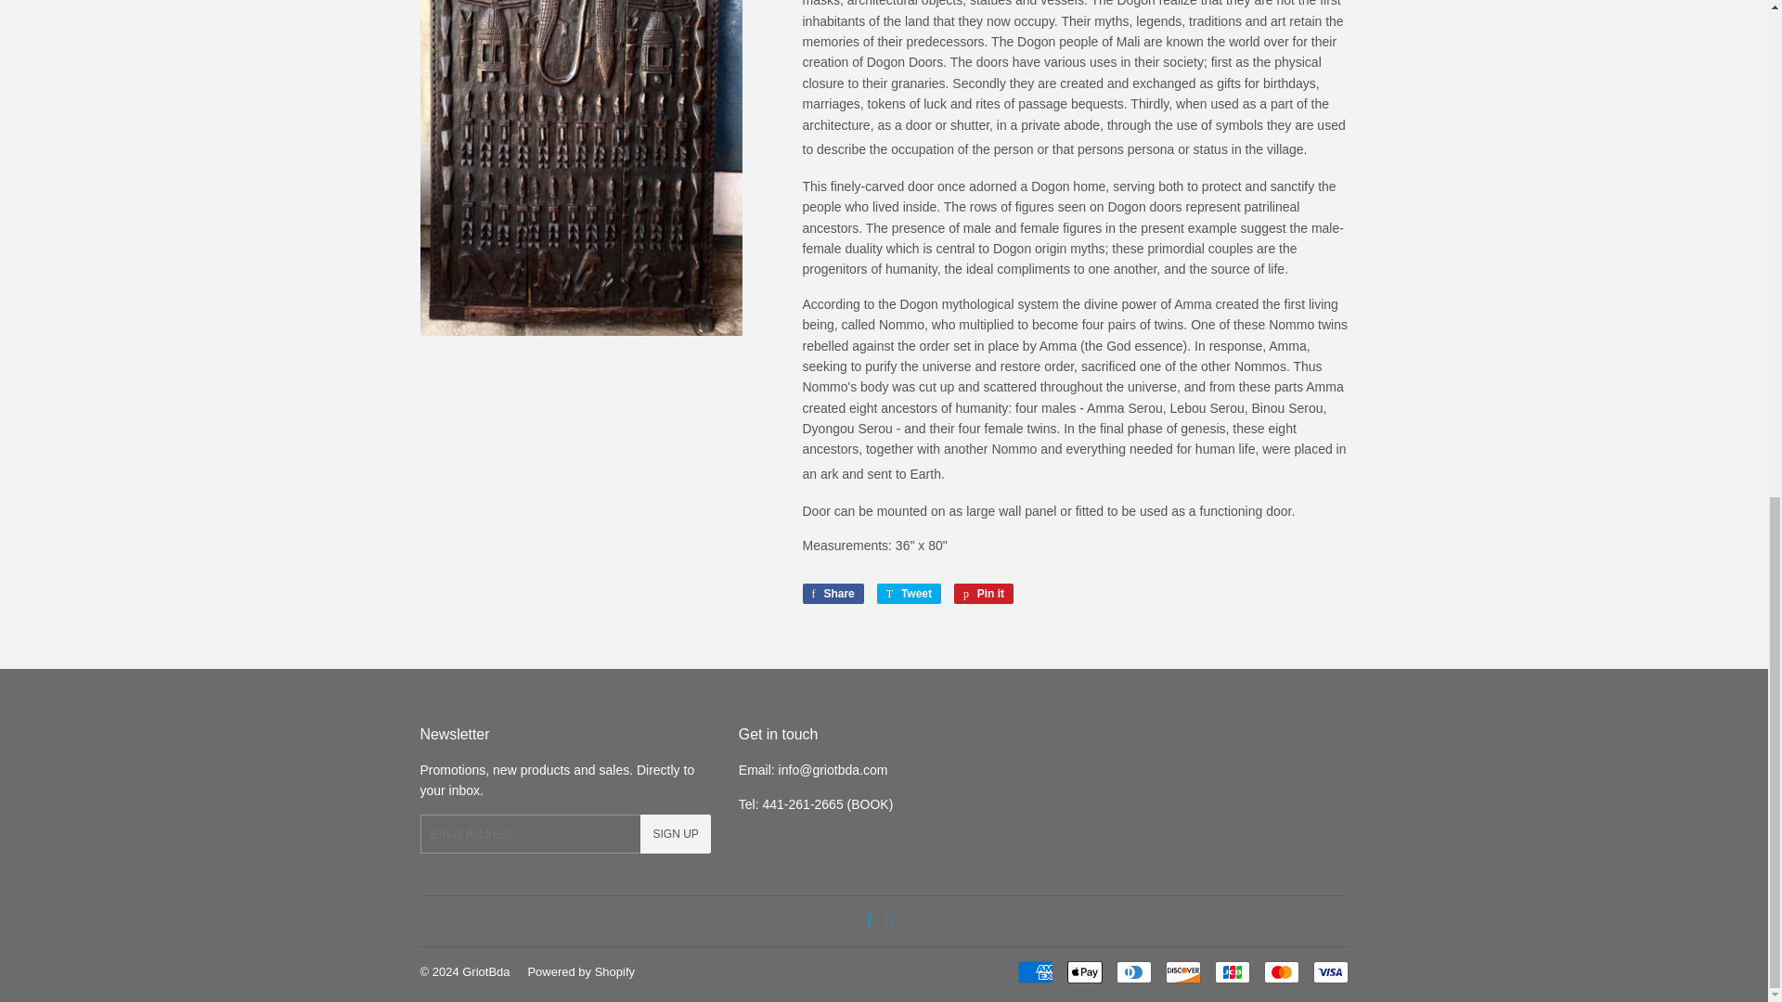 The height and width of the screenshot is (1002, 1782). What do you see at coordinates (1329, 971) in the screenshot?
I see `Visa` at bounding box center [1329, 971].